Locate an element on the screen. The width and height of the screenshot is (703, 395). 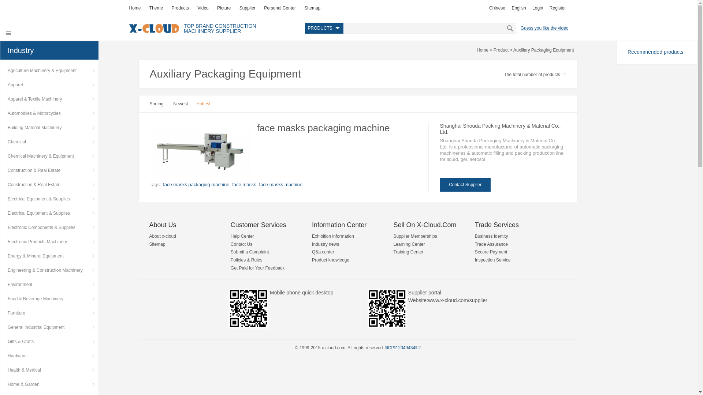
Guess you like the video is located at coordinates (545, 27).